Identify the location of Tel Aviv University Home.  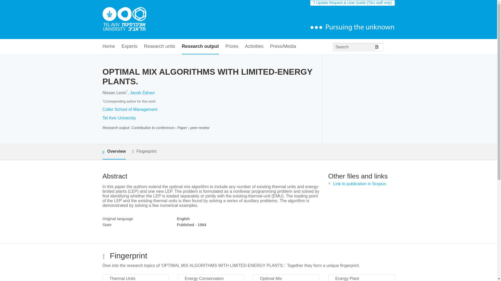
(124, 20).